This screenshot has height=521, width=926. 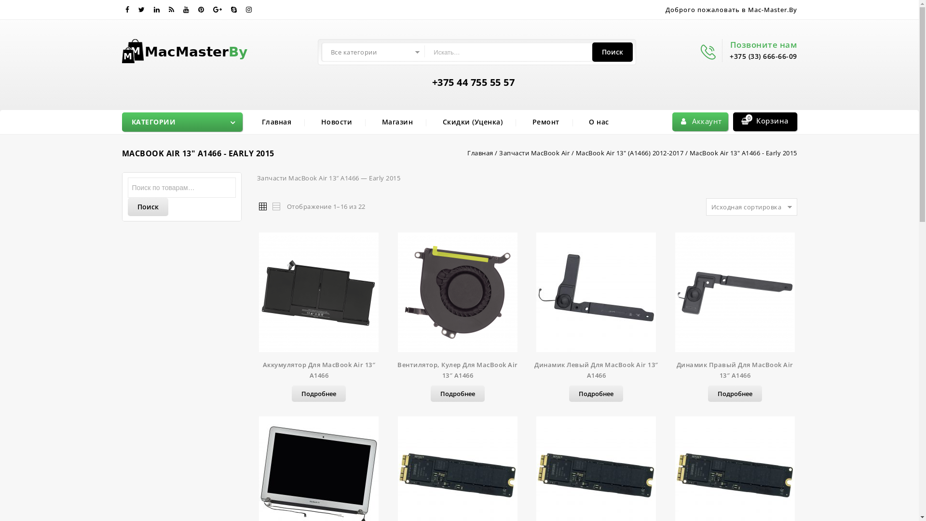 What do you see at coordinates (218, 10) in the screenshot?
I see `Google Plus ` at bounding box center [218, 10].